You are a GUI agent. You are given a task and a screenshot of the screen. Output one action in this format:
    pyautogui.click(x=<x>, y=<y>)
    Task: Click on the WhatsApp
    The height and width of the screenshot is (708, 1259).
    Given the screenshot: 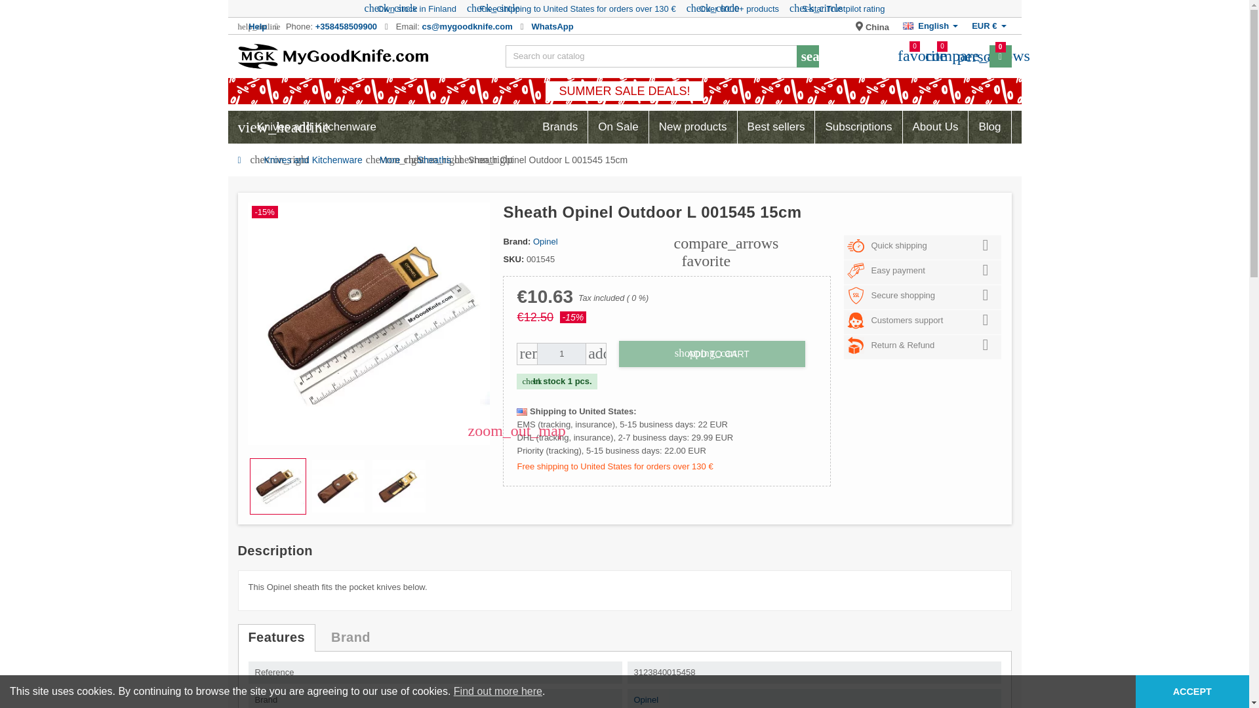 What is the action you would take?
    pyautogui.click(x=561, y=354)
    